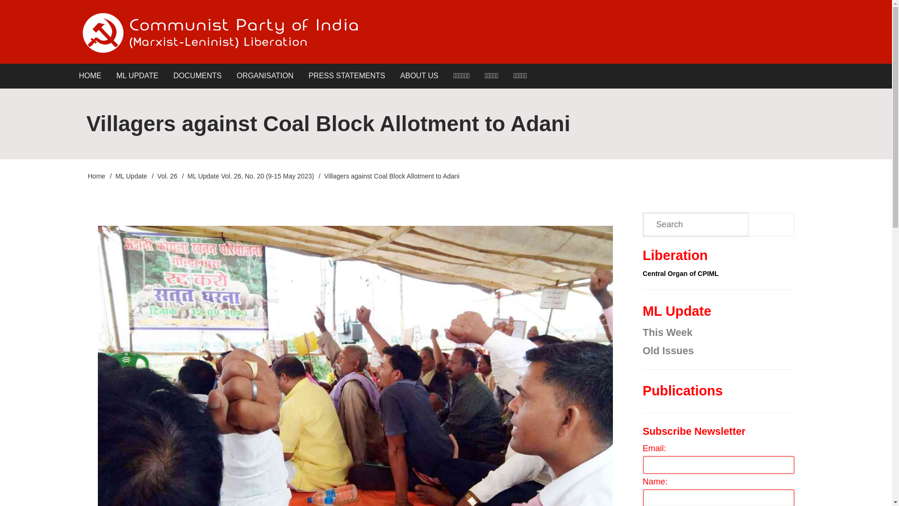  I want to click on HOME, so click(90, 76).